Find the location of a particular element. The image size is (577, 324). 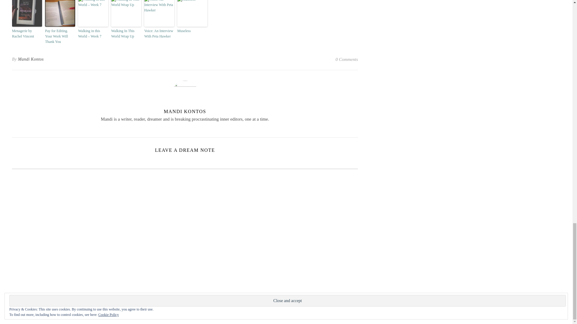

Posts by Mandi Kontos is located at coordinates (31, 59).